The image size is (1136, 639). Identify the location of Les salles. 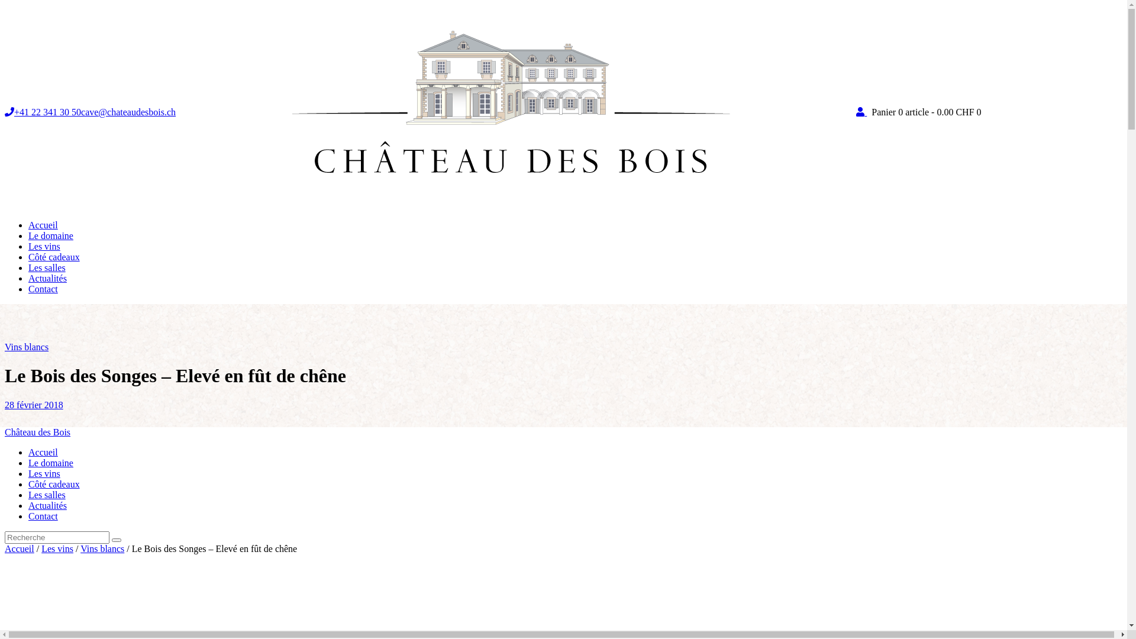
(47, 495).